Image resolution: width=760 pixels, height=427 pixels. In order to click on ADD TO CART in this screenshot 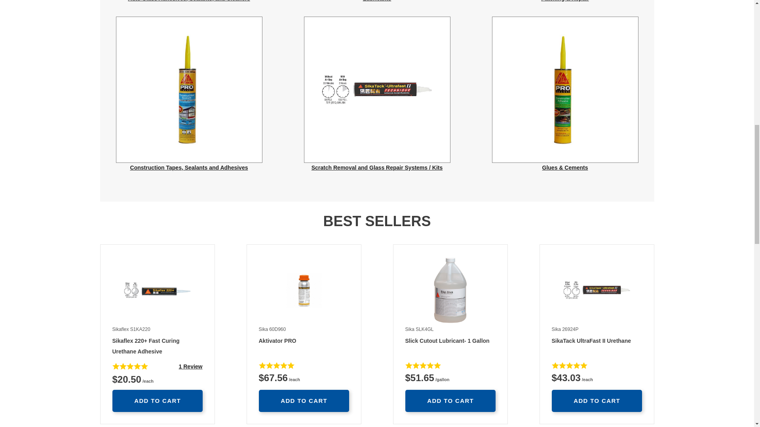, I will do `click(450, 342)`.